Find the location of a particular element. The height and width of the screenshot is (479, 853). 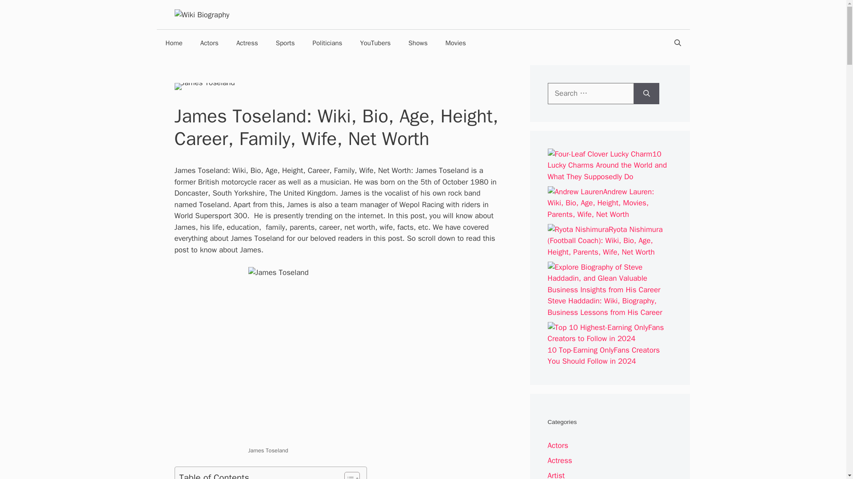

Shows is located at coordinates (418, 43).